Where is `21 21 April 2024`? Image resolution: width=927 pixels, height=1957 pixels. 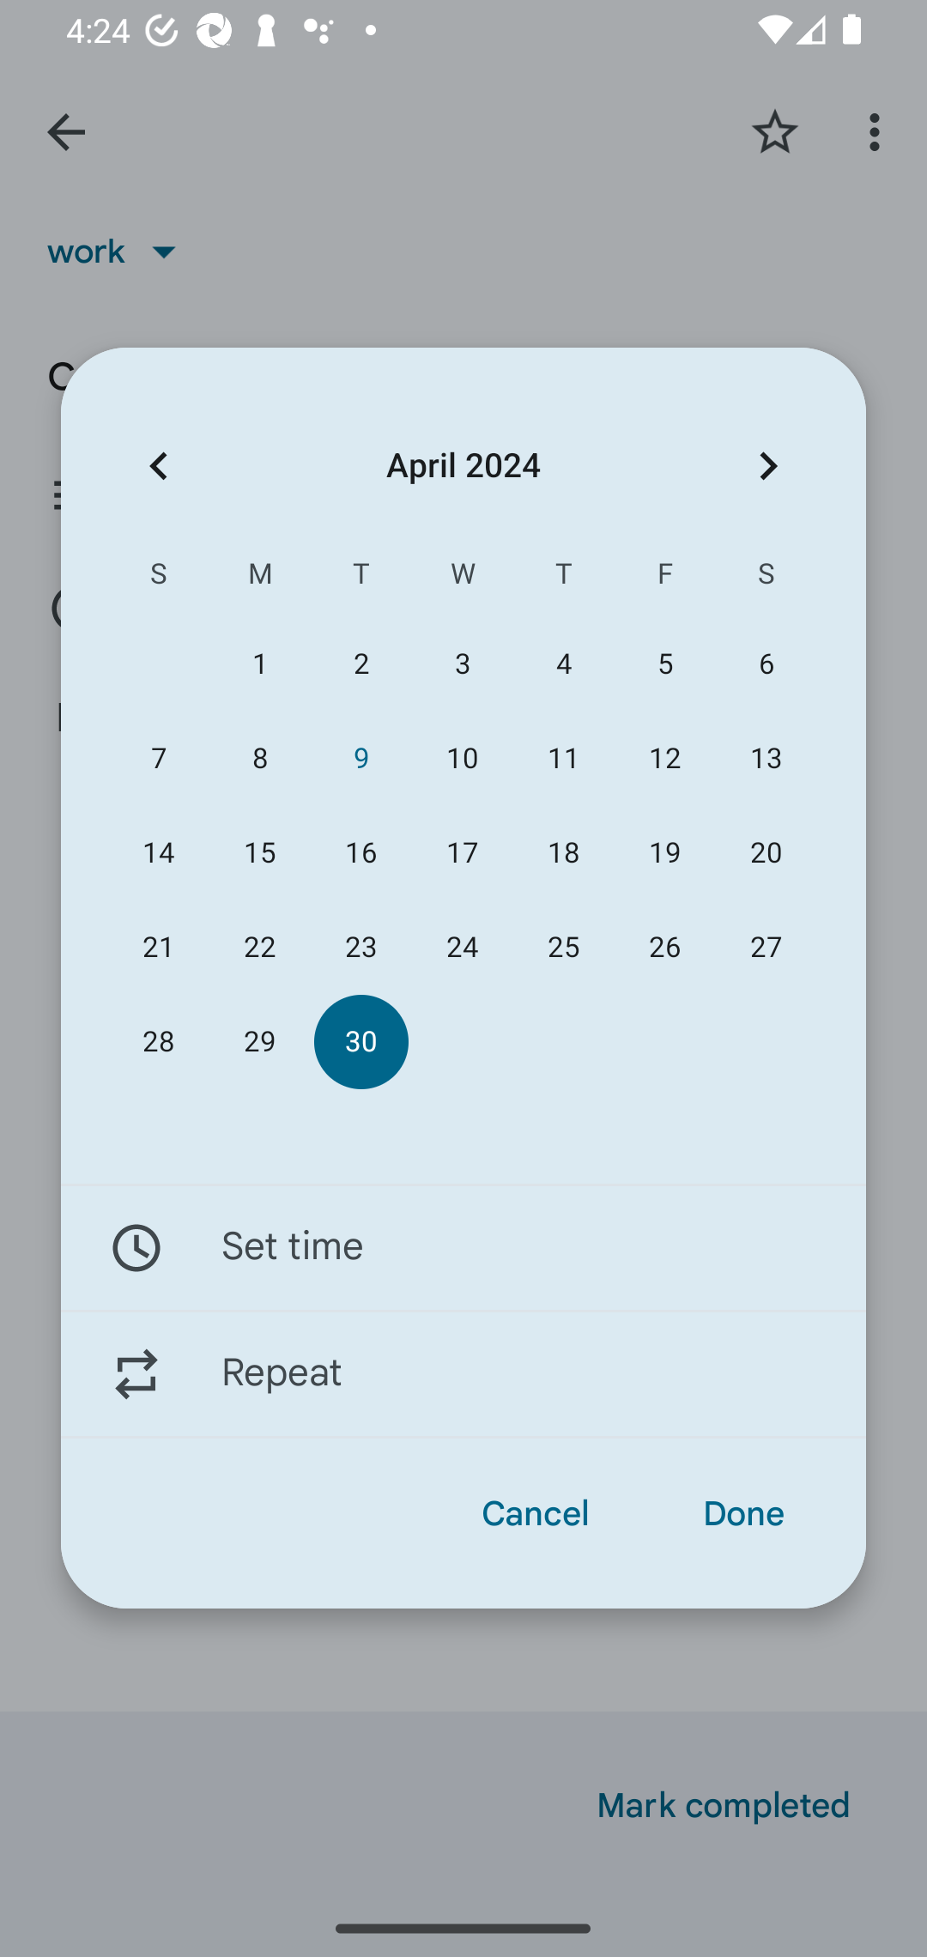 21 21 April 2024 is located at coordinates (159, 947).